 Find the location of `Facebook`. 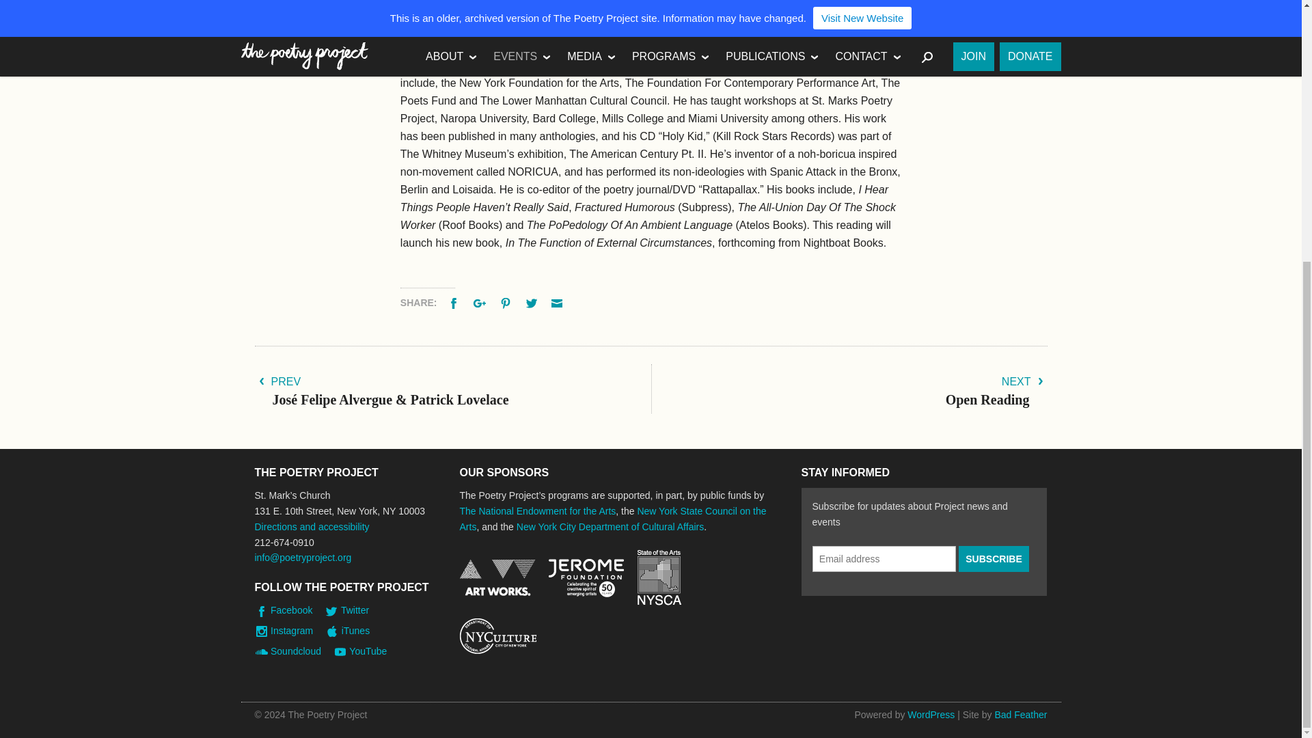

Facebook is located at coordinates (455, 303).